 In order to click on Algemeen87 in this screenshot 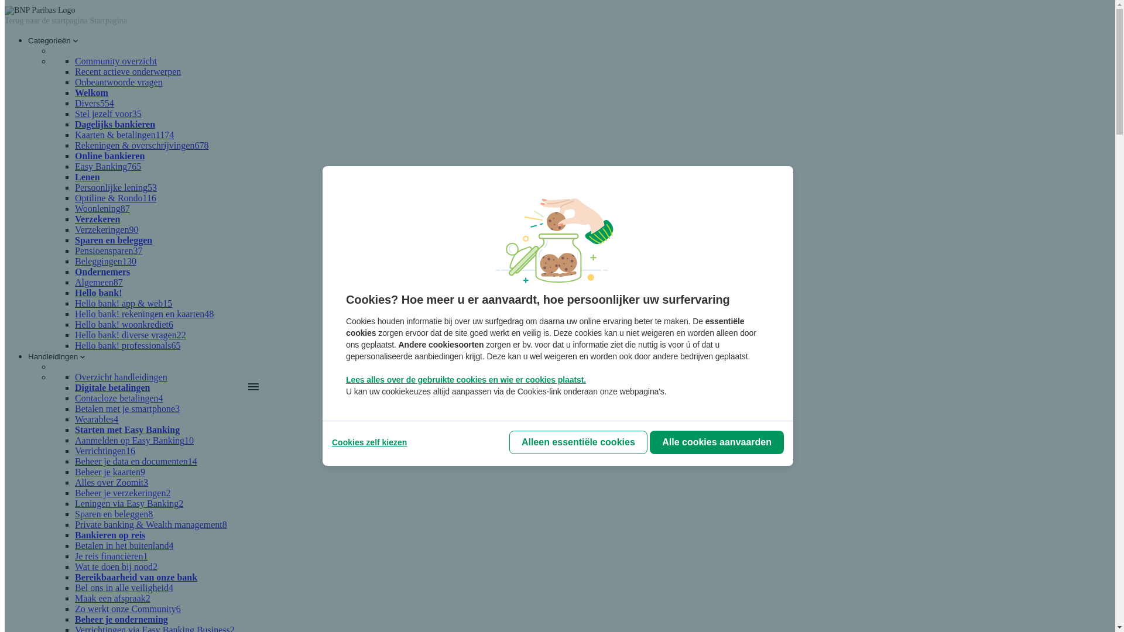, I will do `click(99, 282)`.